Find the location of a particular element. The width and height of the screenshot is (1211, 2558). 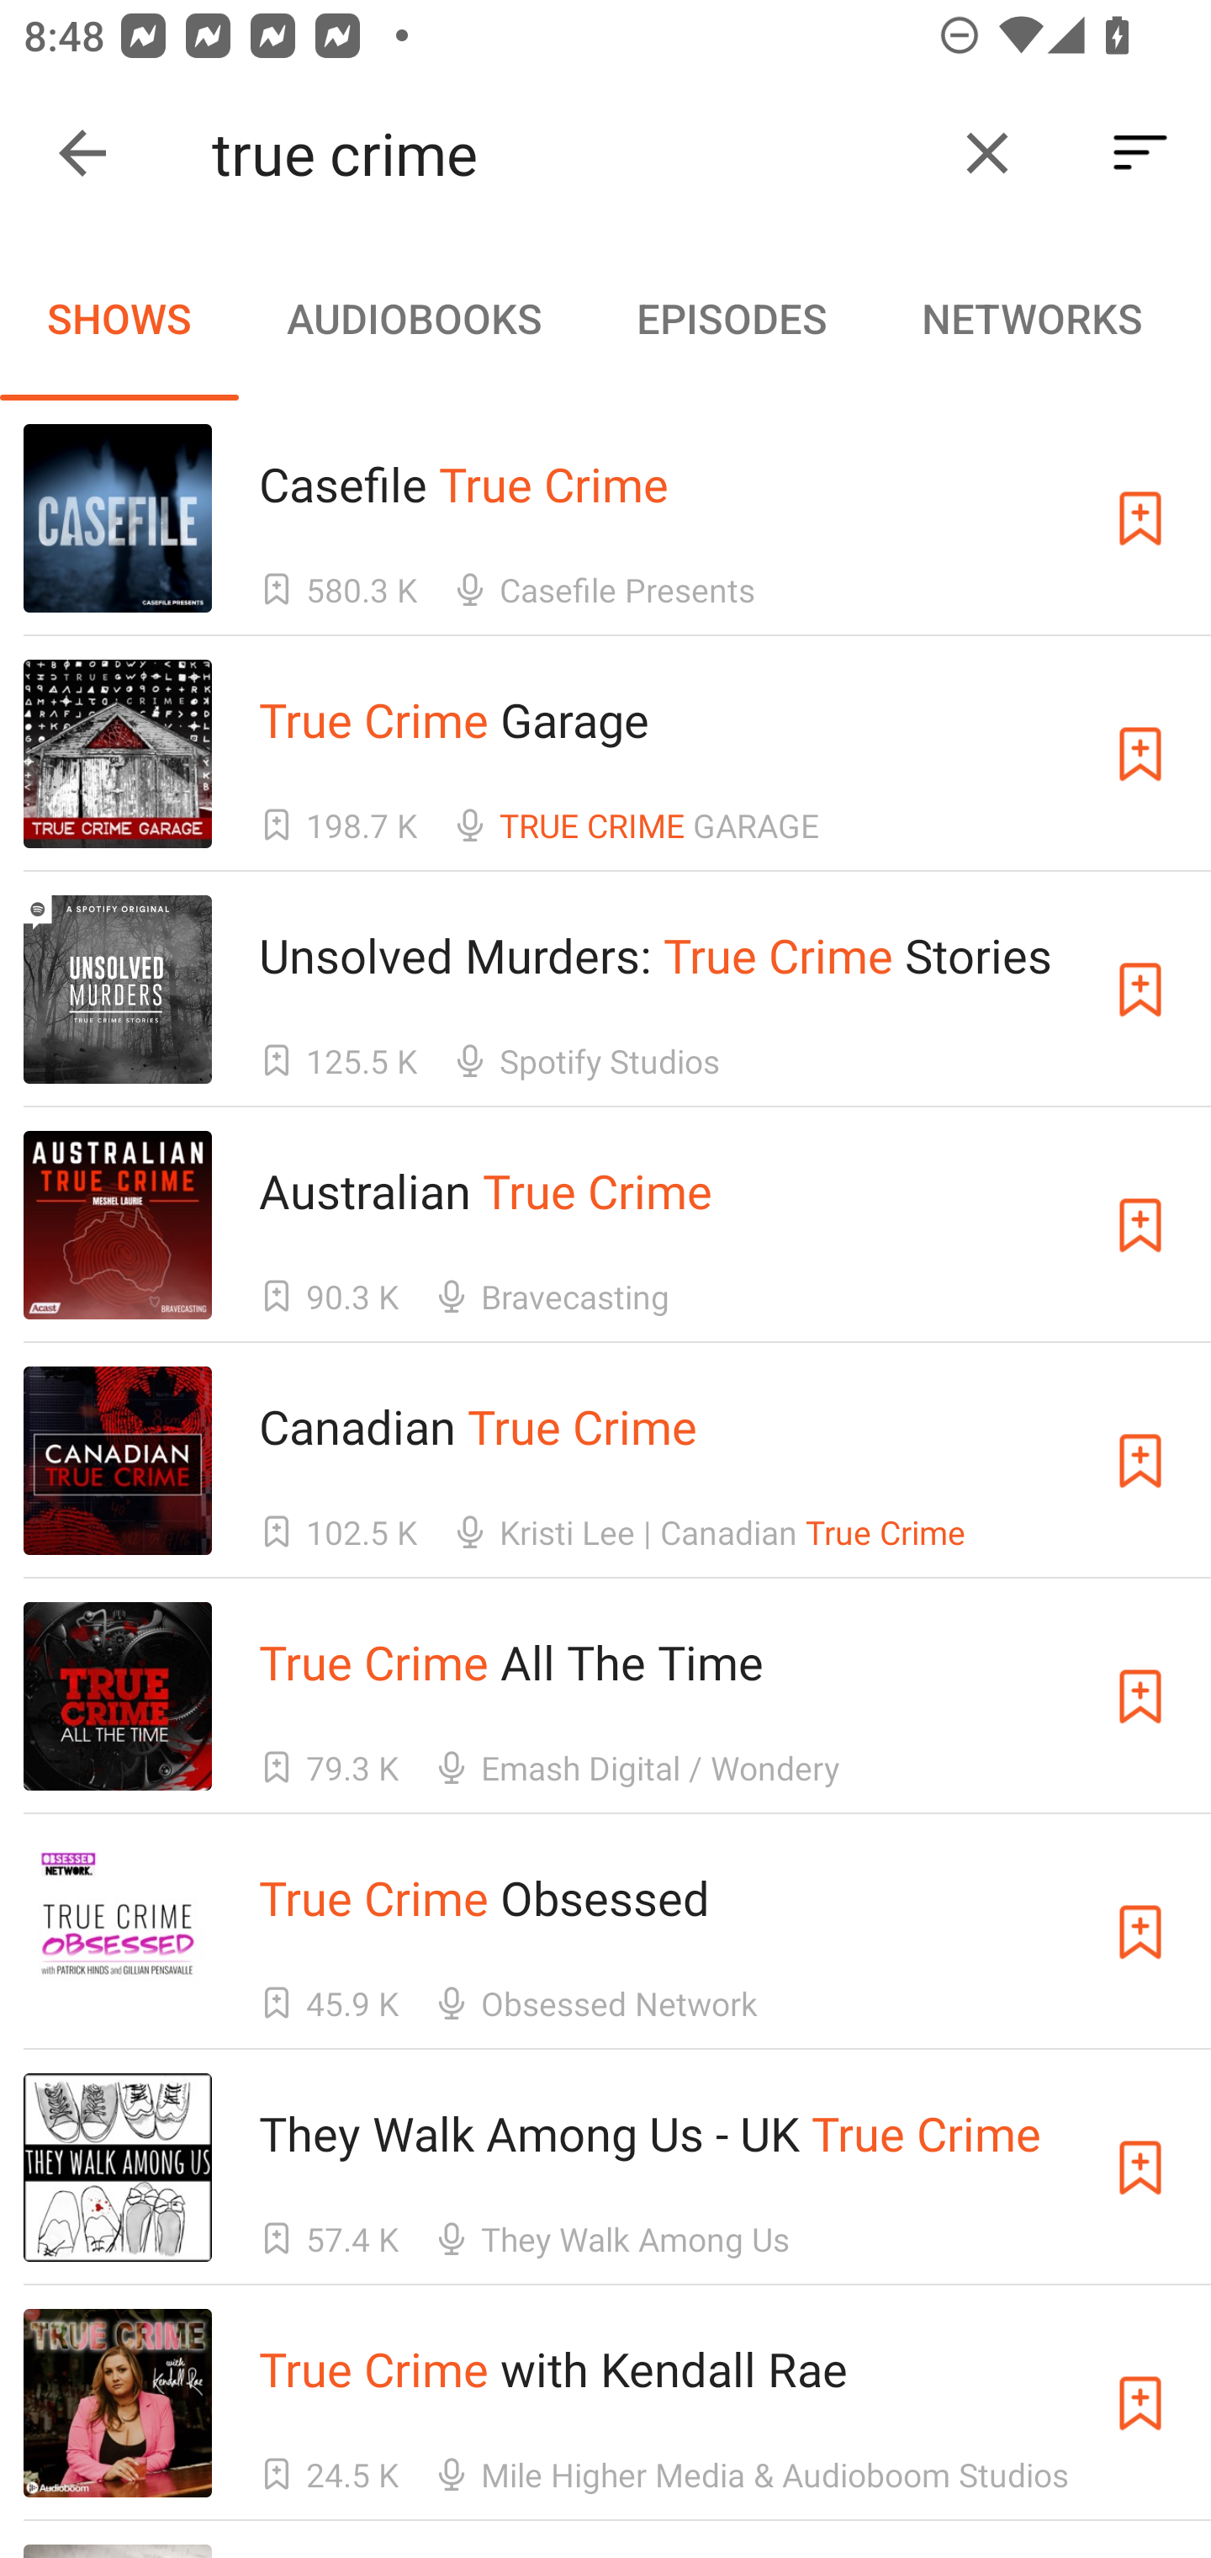

Sort By is located at coordinates (1140, 153).